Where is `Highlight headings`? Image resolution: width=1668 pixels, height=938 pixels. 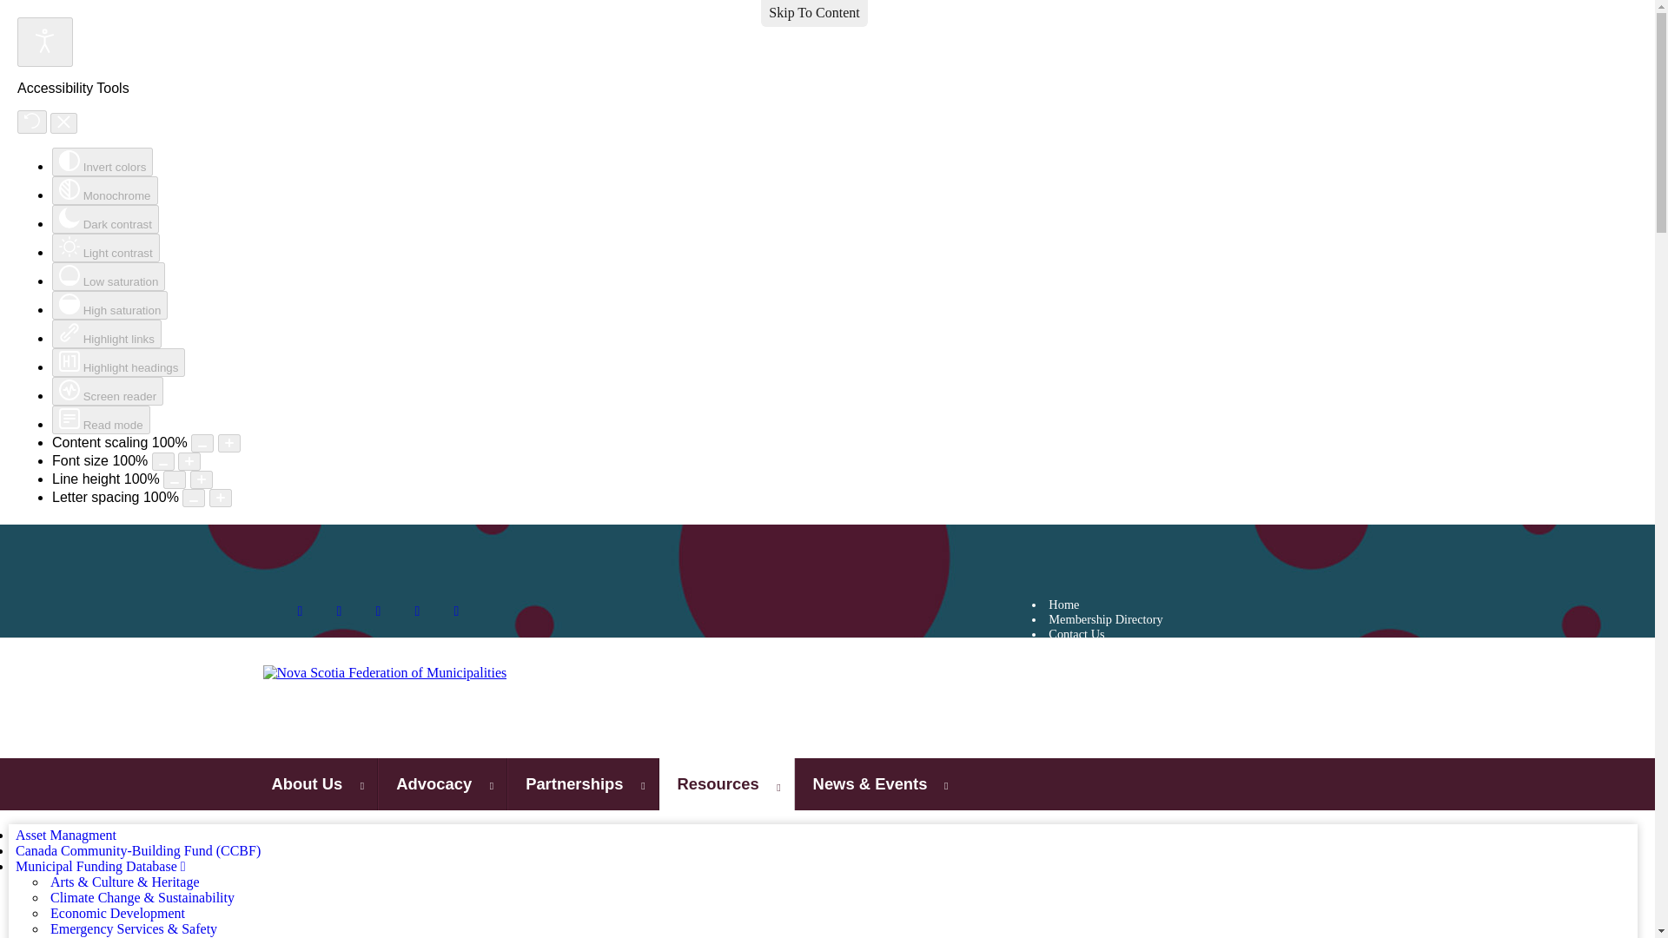
Highlight headings is located at coordinates (118, 362).